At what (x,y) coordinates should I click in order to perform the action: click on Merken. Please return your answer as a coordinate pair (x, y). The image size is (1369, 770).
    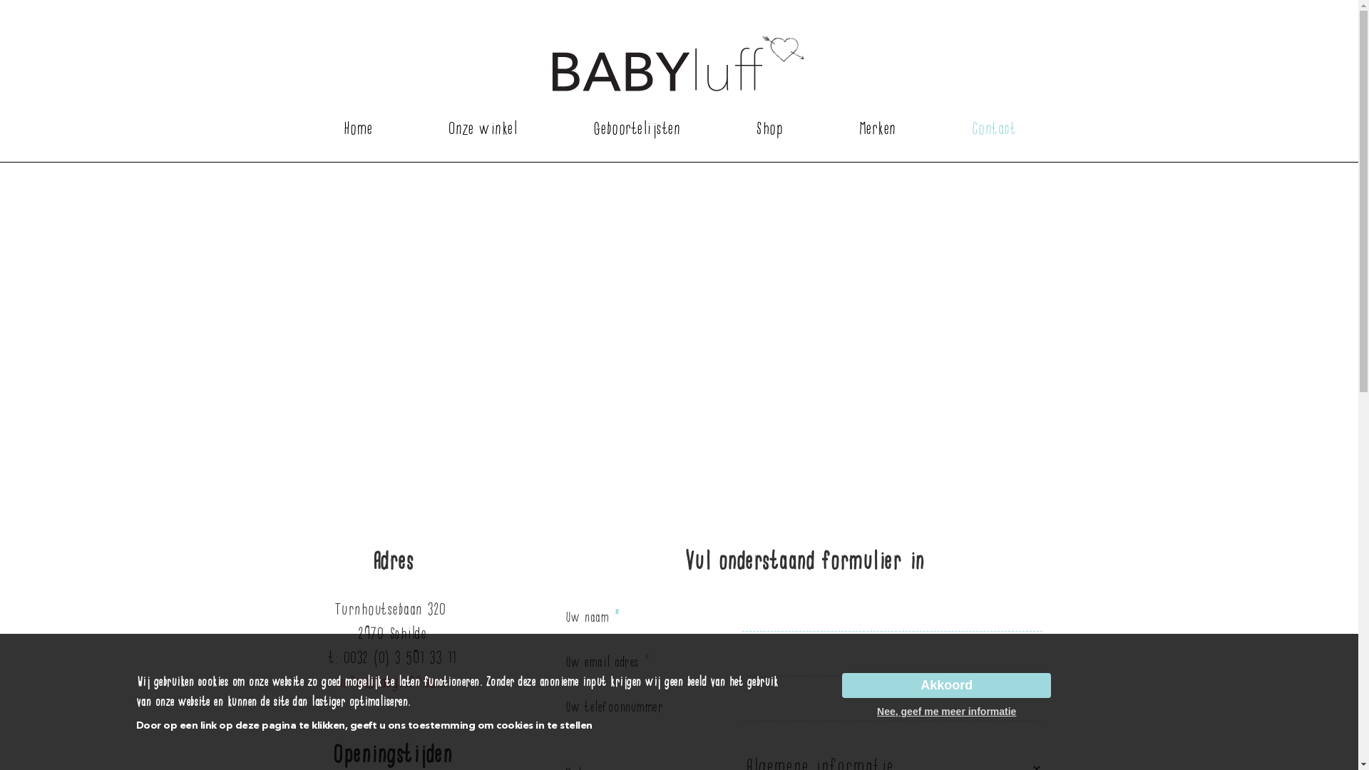
    Looking at the image, I should click on (877, 130).